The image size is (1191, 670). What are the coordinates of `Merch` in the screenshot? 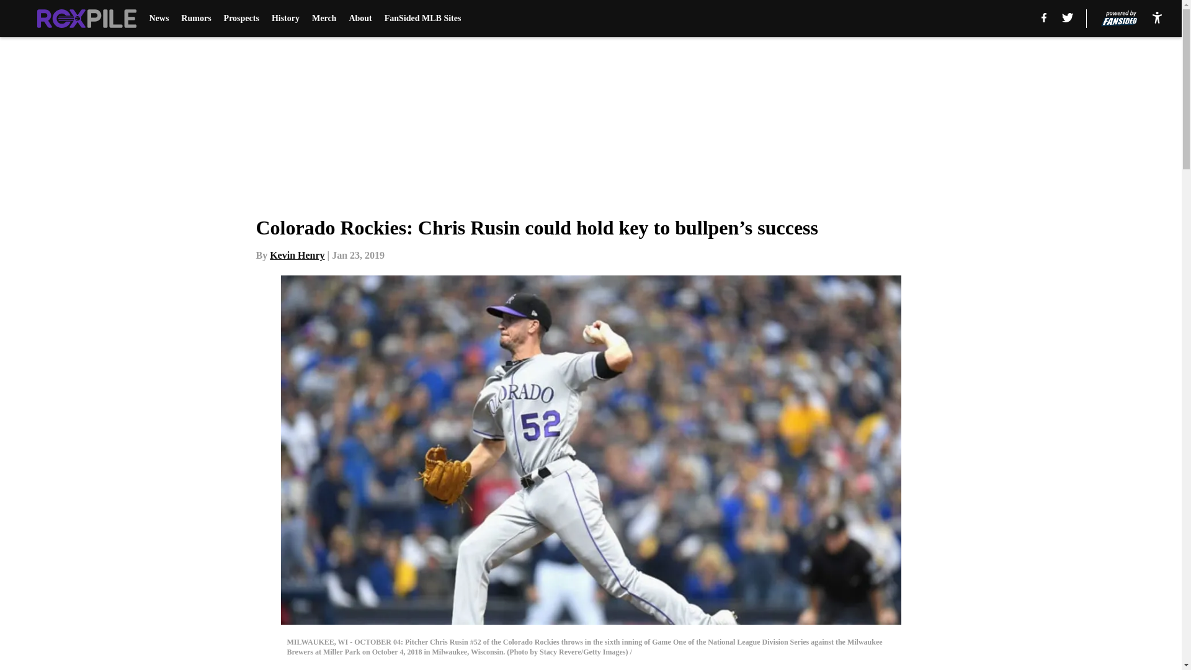 It's located at (324, 19).